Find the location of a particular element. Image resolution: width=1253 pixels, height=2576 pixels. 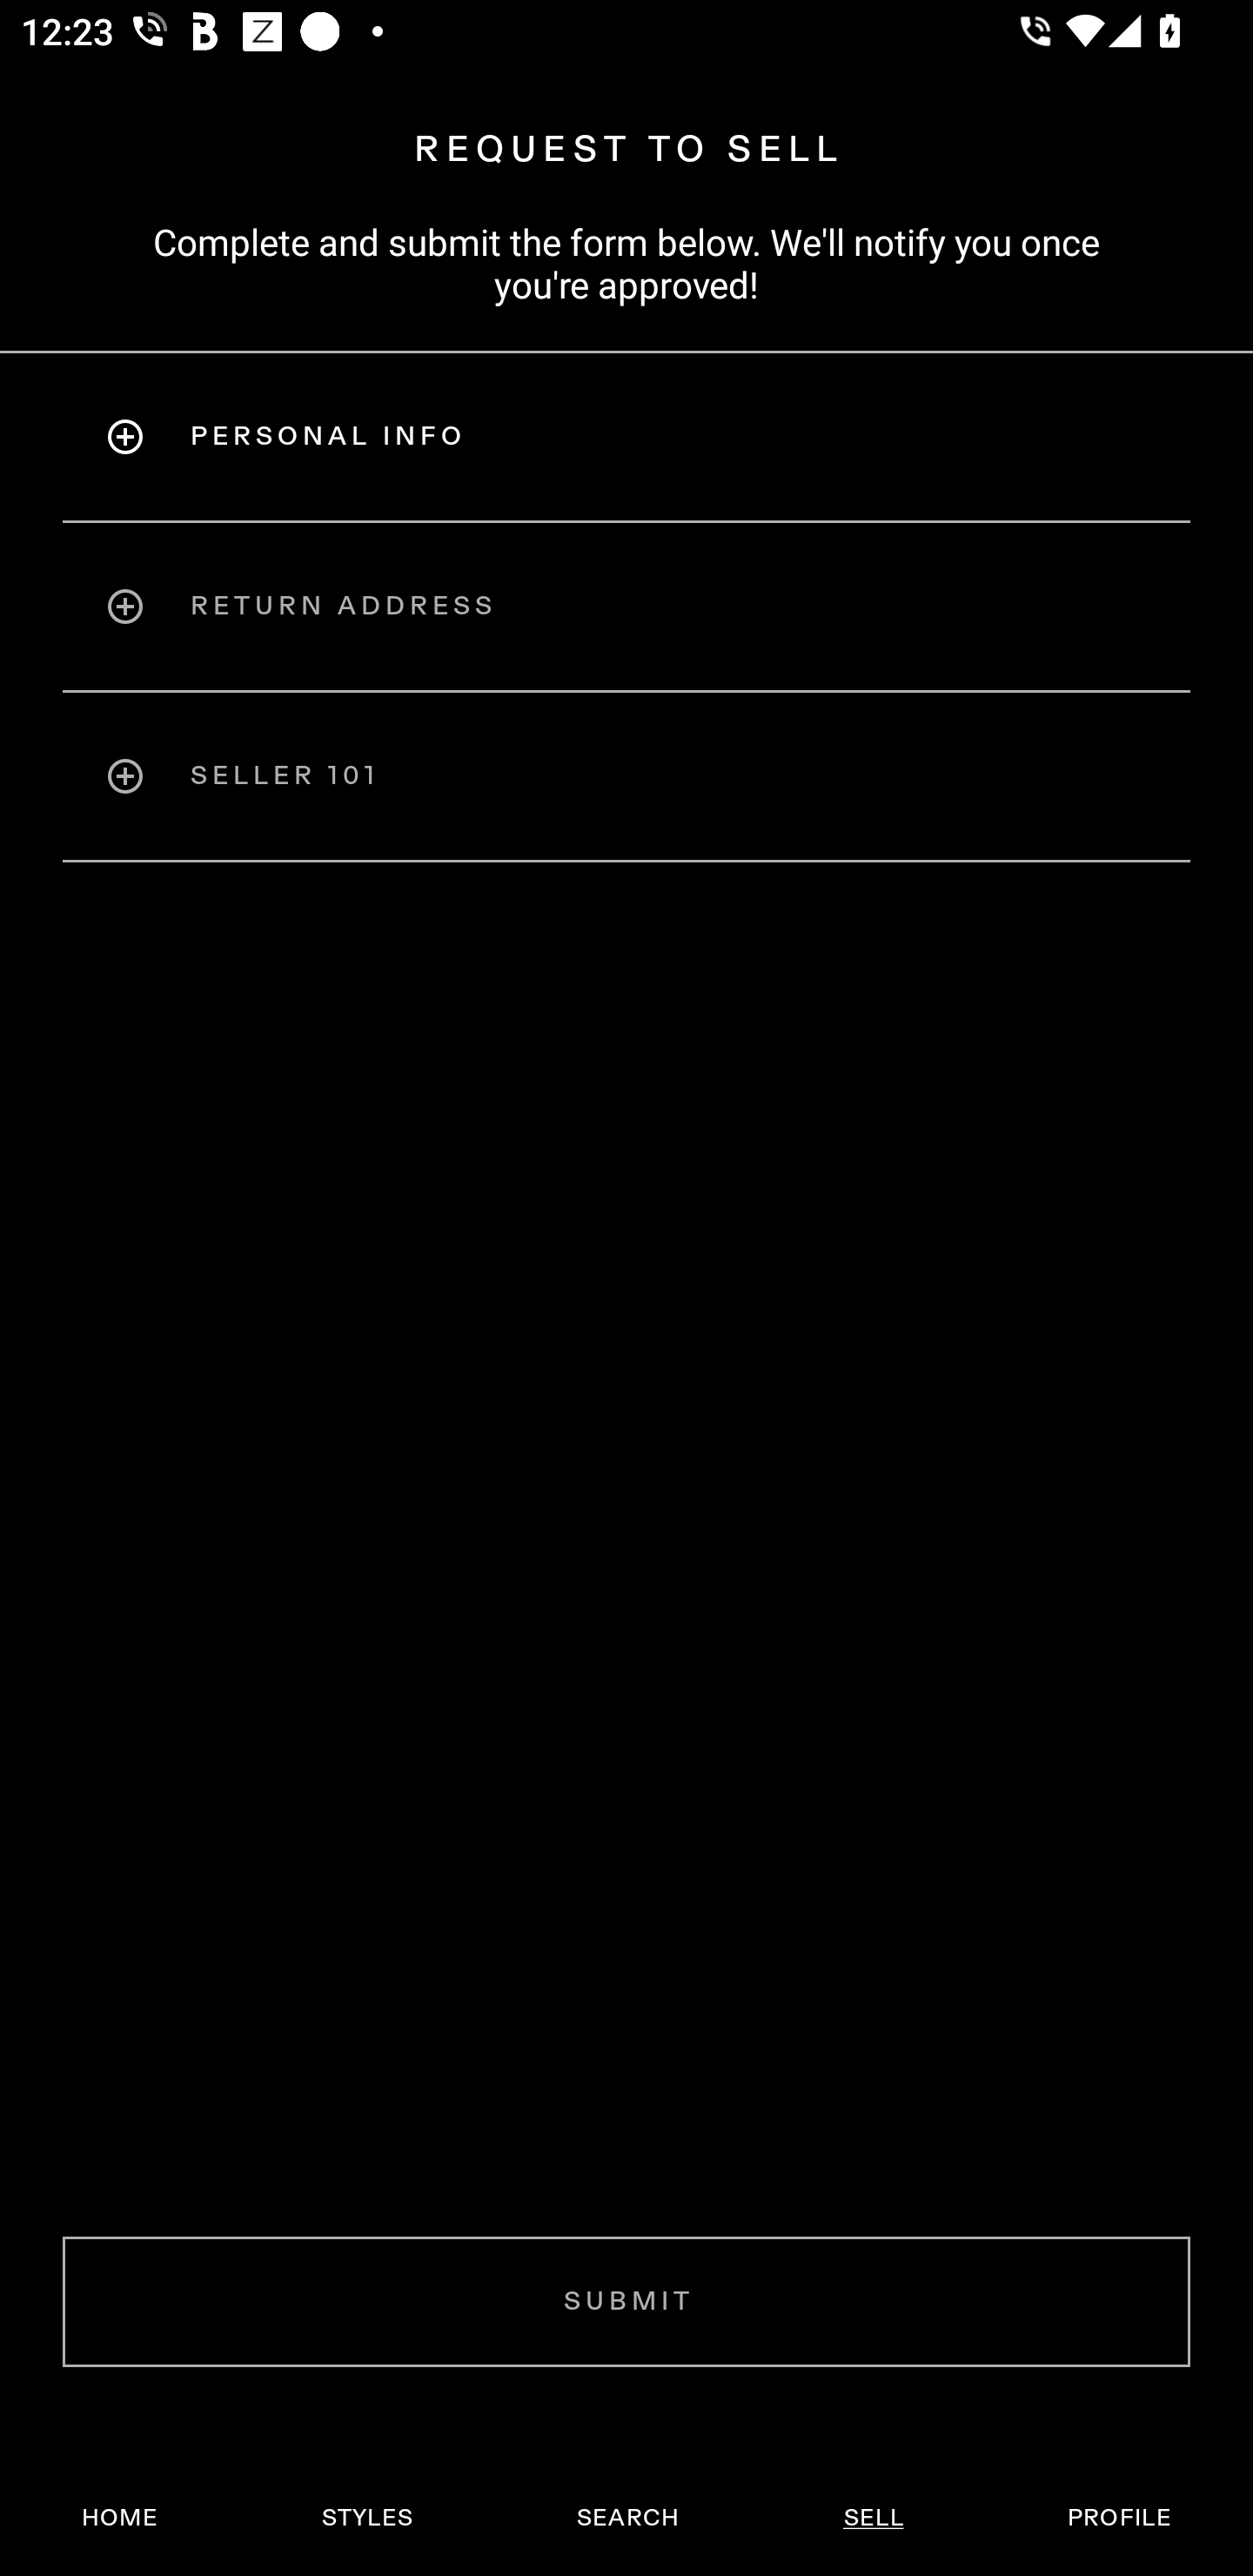

PERSONAL INFO is located at coordinates (626, 436).